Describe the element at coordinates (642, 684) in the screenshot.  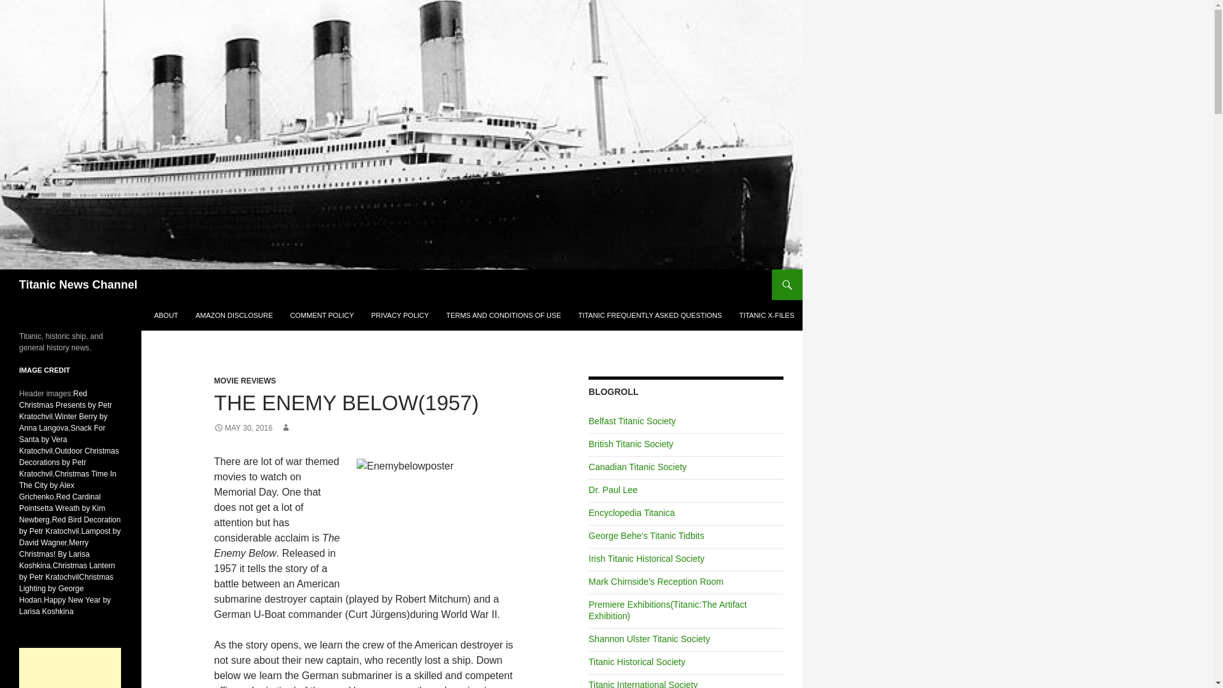
I see `Titanic International Society` at that location.